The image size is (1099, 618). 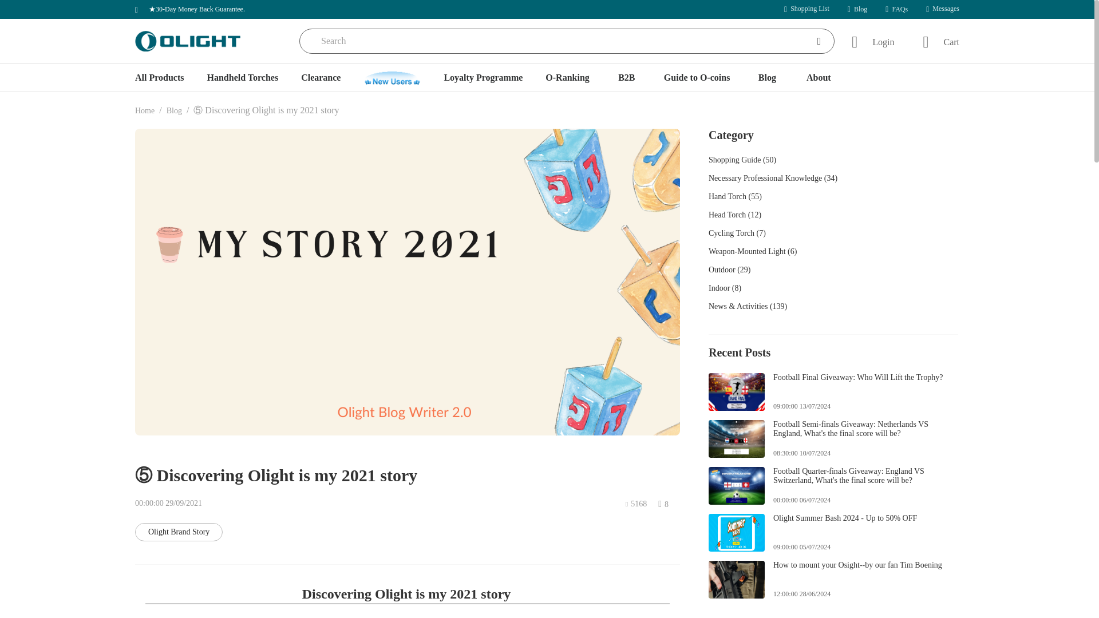 I want to click on O-Ranking, so click(x=567, y=78).